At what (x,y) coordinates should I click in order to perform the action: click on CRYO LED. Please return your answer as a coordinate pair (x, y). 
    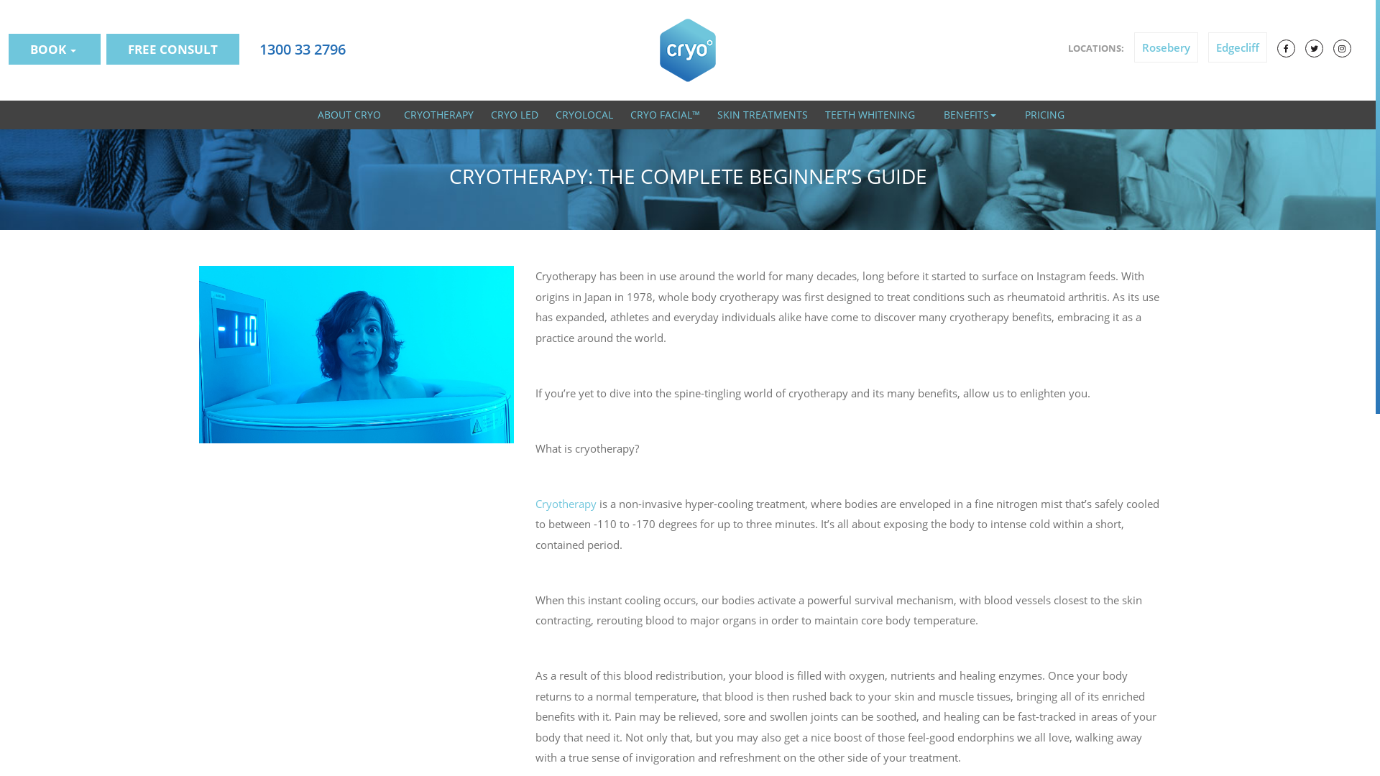
    Looking at the image, I should click on (515, 115).